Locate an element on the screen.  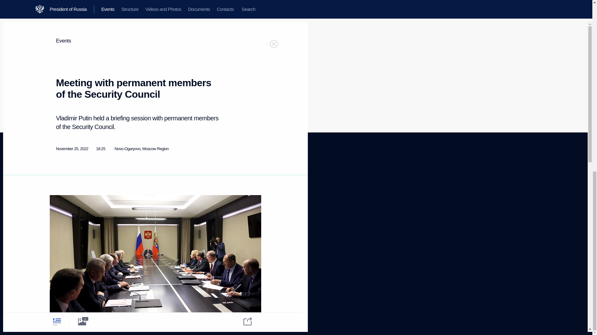
Mikhail Mishustin is located at coordinates (176, 4).